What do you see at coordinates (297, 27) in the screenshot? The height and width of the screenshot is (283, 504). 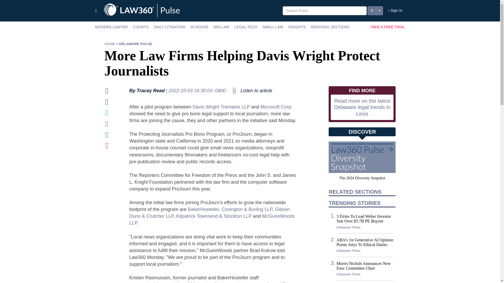 I see `INSIGHTS` at bounding box center [297, 27].